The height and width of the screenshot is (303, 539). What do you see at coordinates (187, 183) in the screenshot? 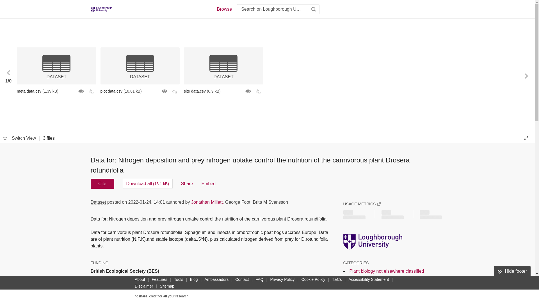
I see `Share` at bounding box center [187, 183].